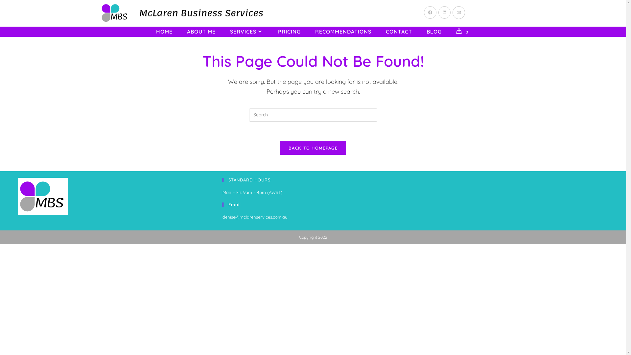 This screenshot has height=355, width=631. I want to click on denise@mclarenservices.com.au, so click(255, 217).